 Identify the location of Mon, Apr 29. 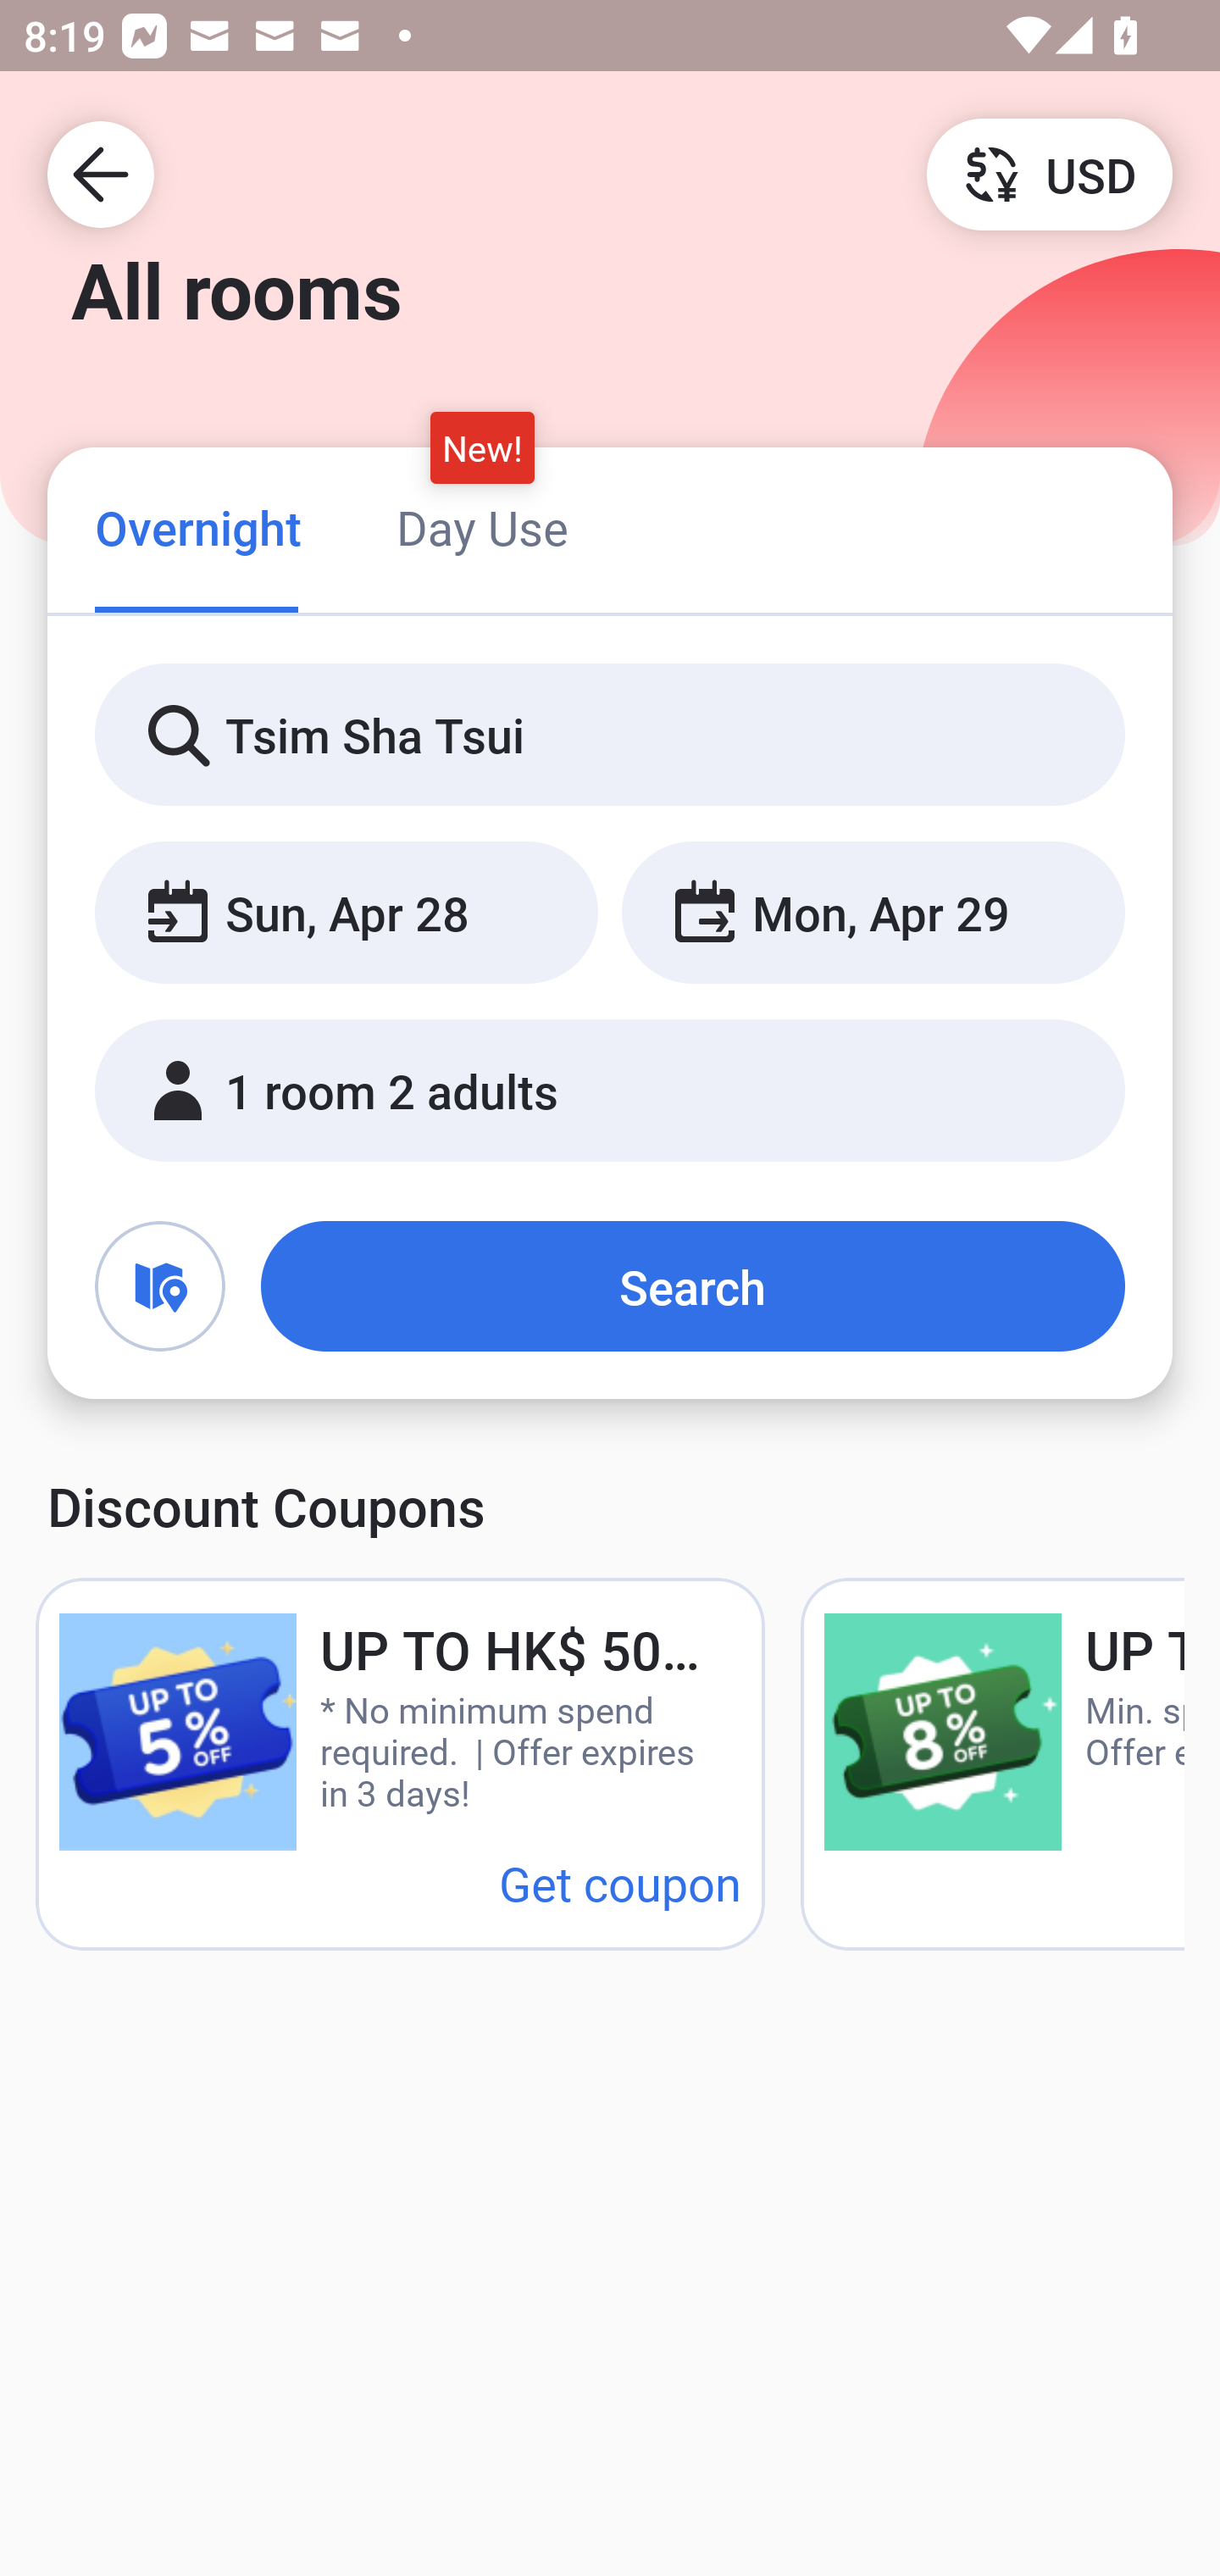
(873, 913).